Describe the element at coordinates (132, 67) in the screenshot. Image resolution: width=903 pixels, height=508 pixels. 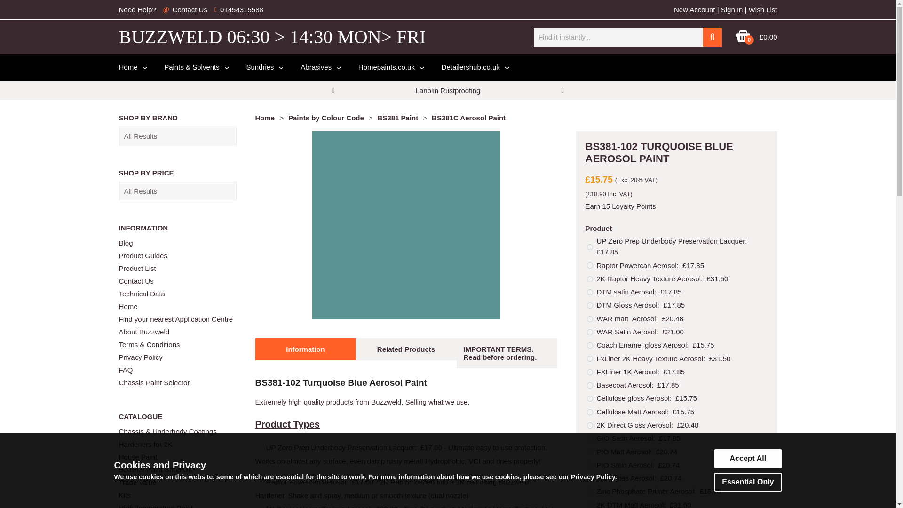
I see `Home` at that location.